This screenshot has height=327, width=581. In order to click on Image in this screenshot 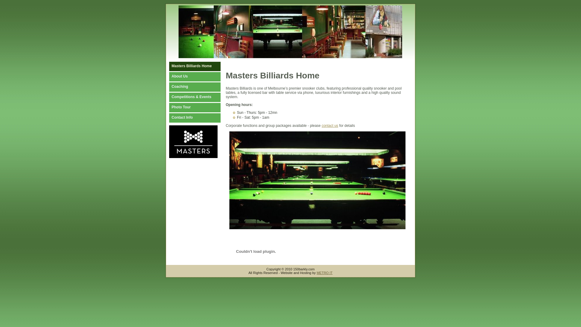, I will do `click(317, 180)`.